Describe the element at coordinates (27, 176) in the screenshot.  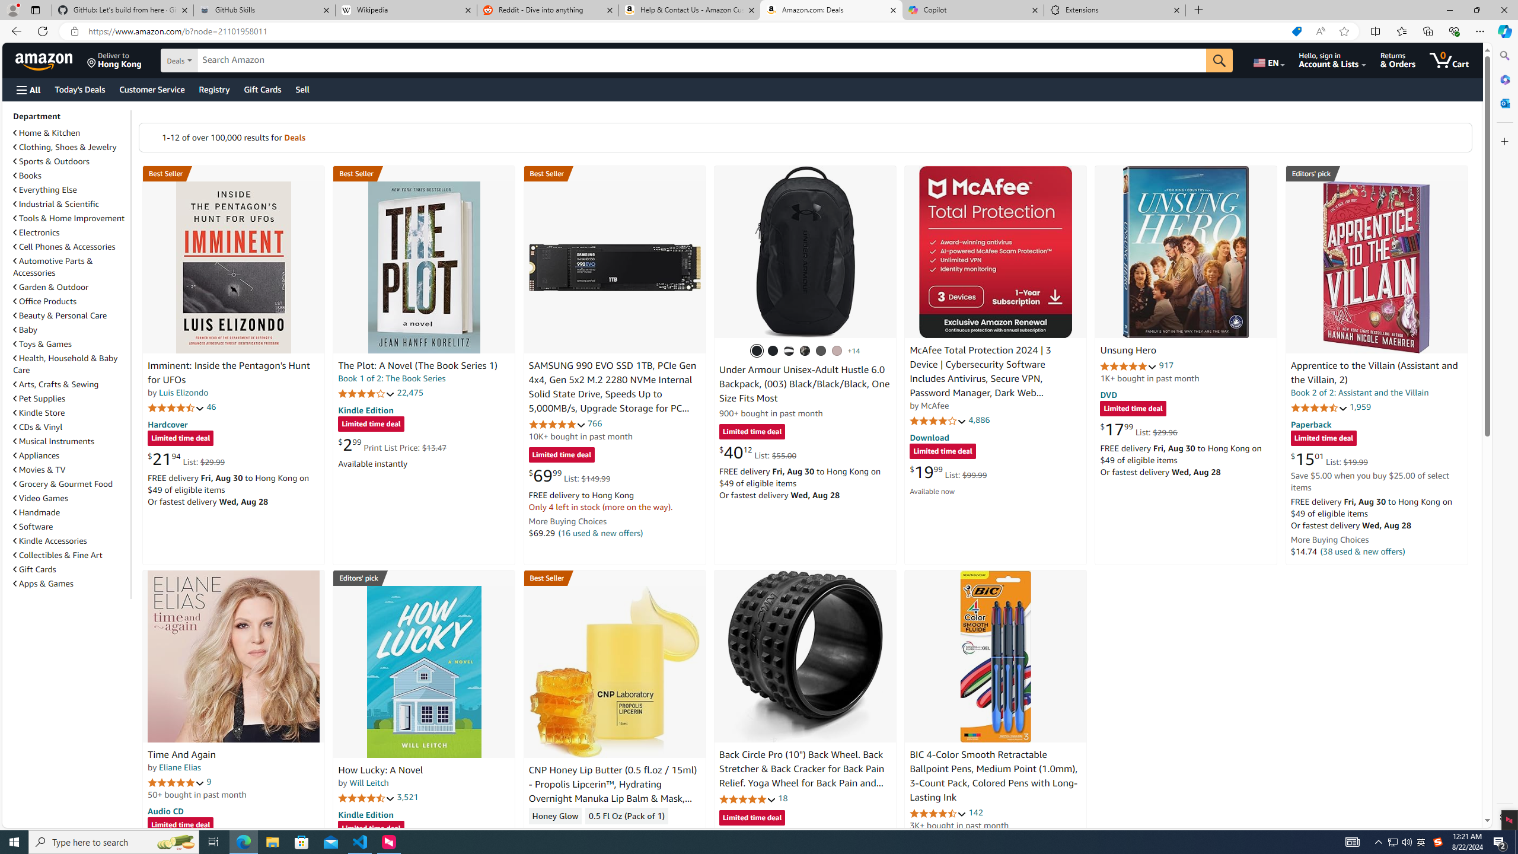
I see `Books` at that location.